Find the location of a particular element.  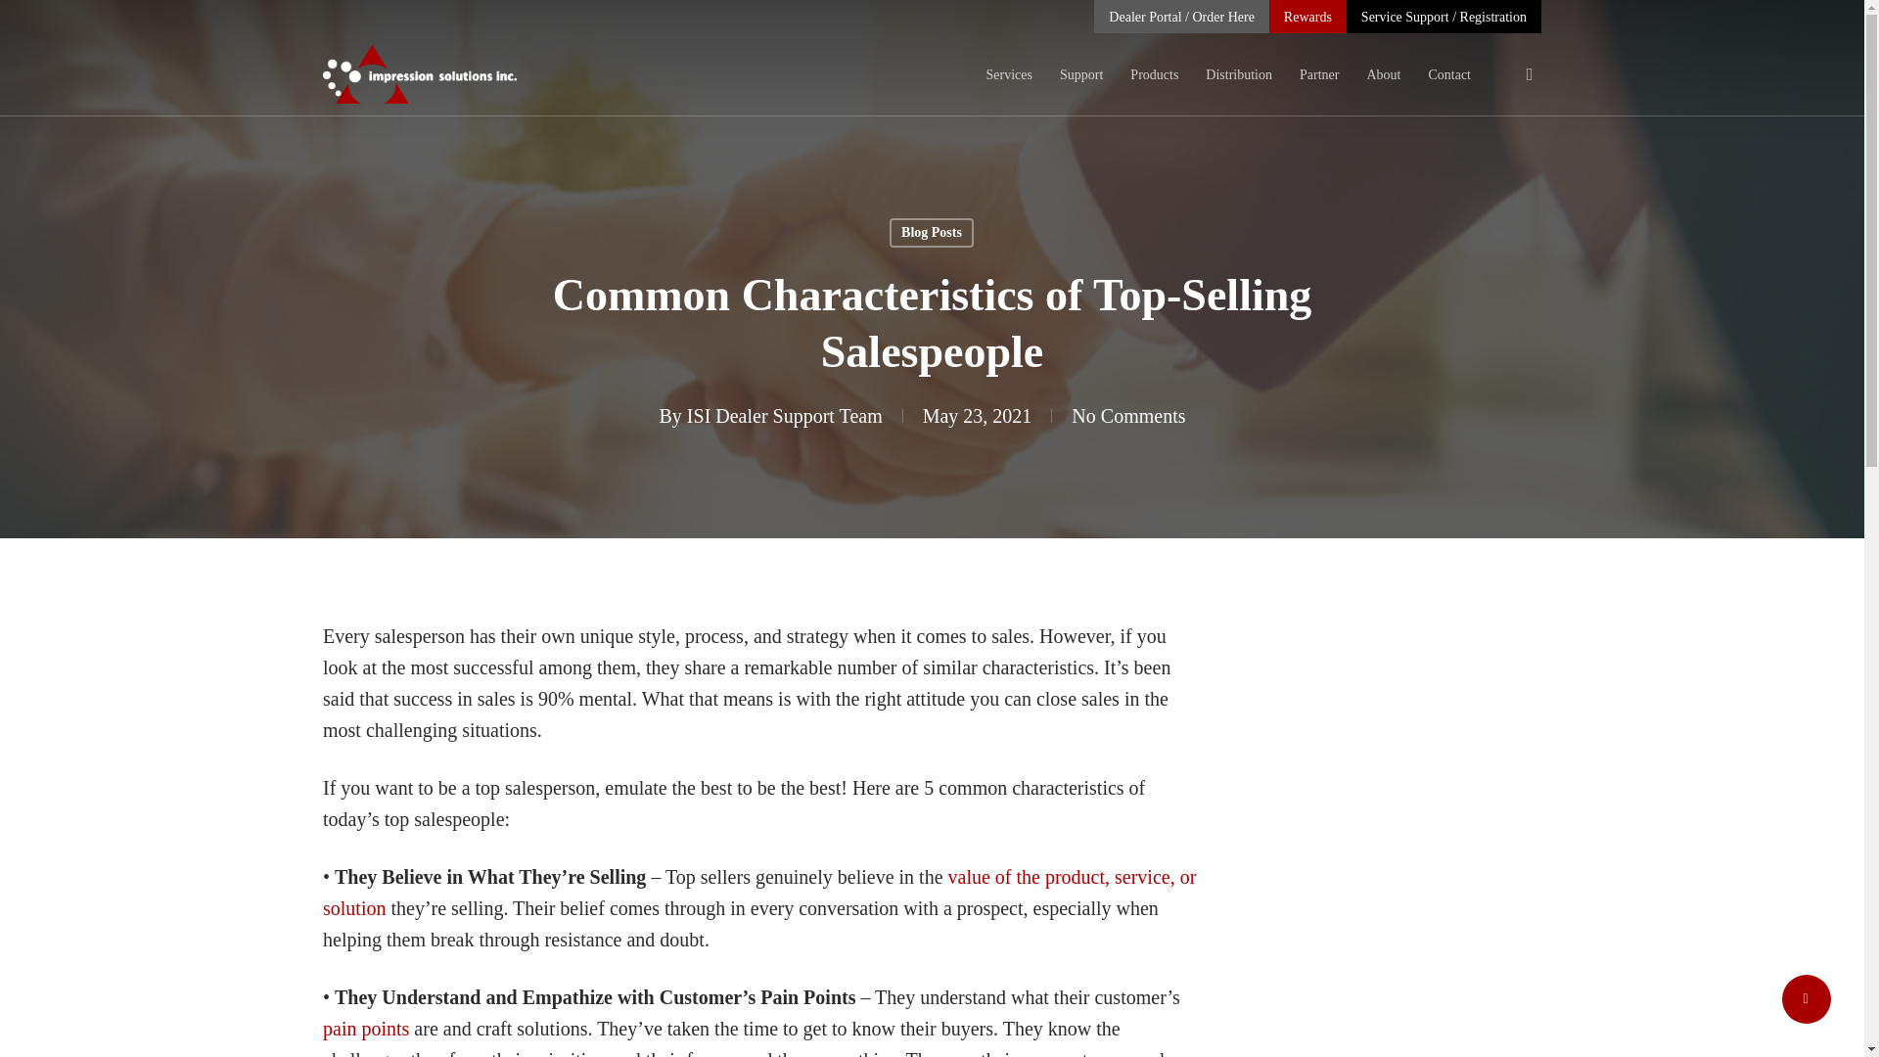

Services is located at coordinates (1009, 74).